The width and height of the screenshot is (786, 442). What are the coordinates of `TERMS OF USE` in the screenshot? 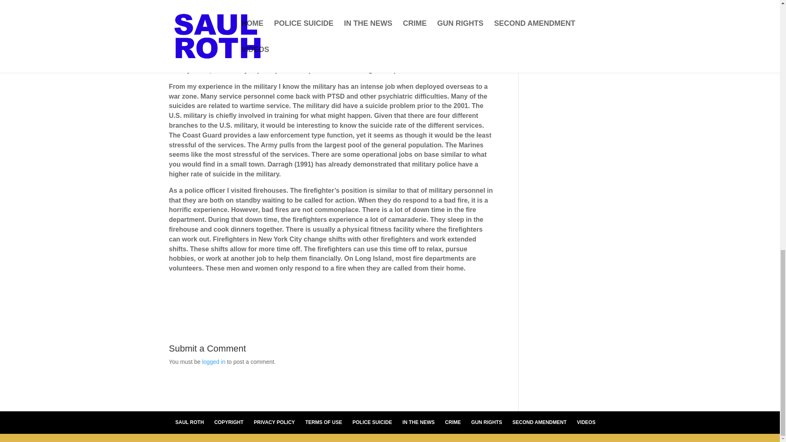 It's located at (323, 422).